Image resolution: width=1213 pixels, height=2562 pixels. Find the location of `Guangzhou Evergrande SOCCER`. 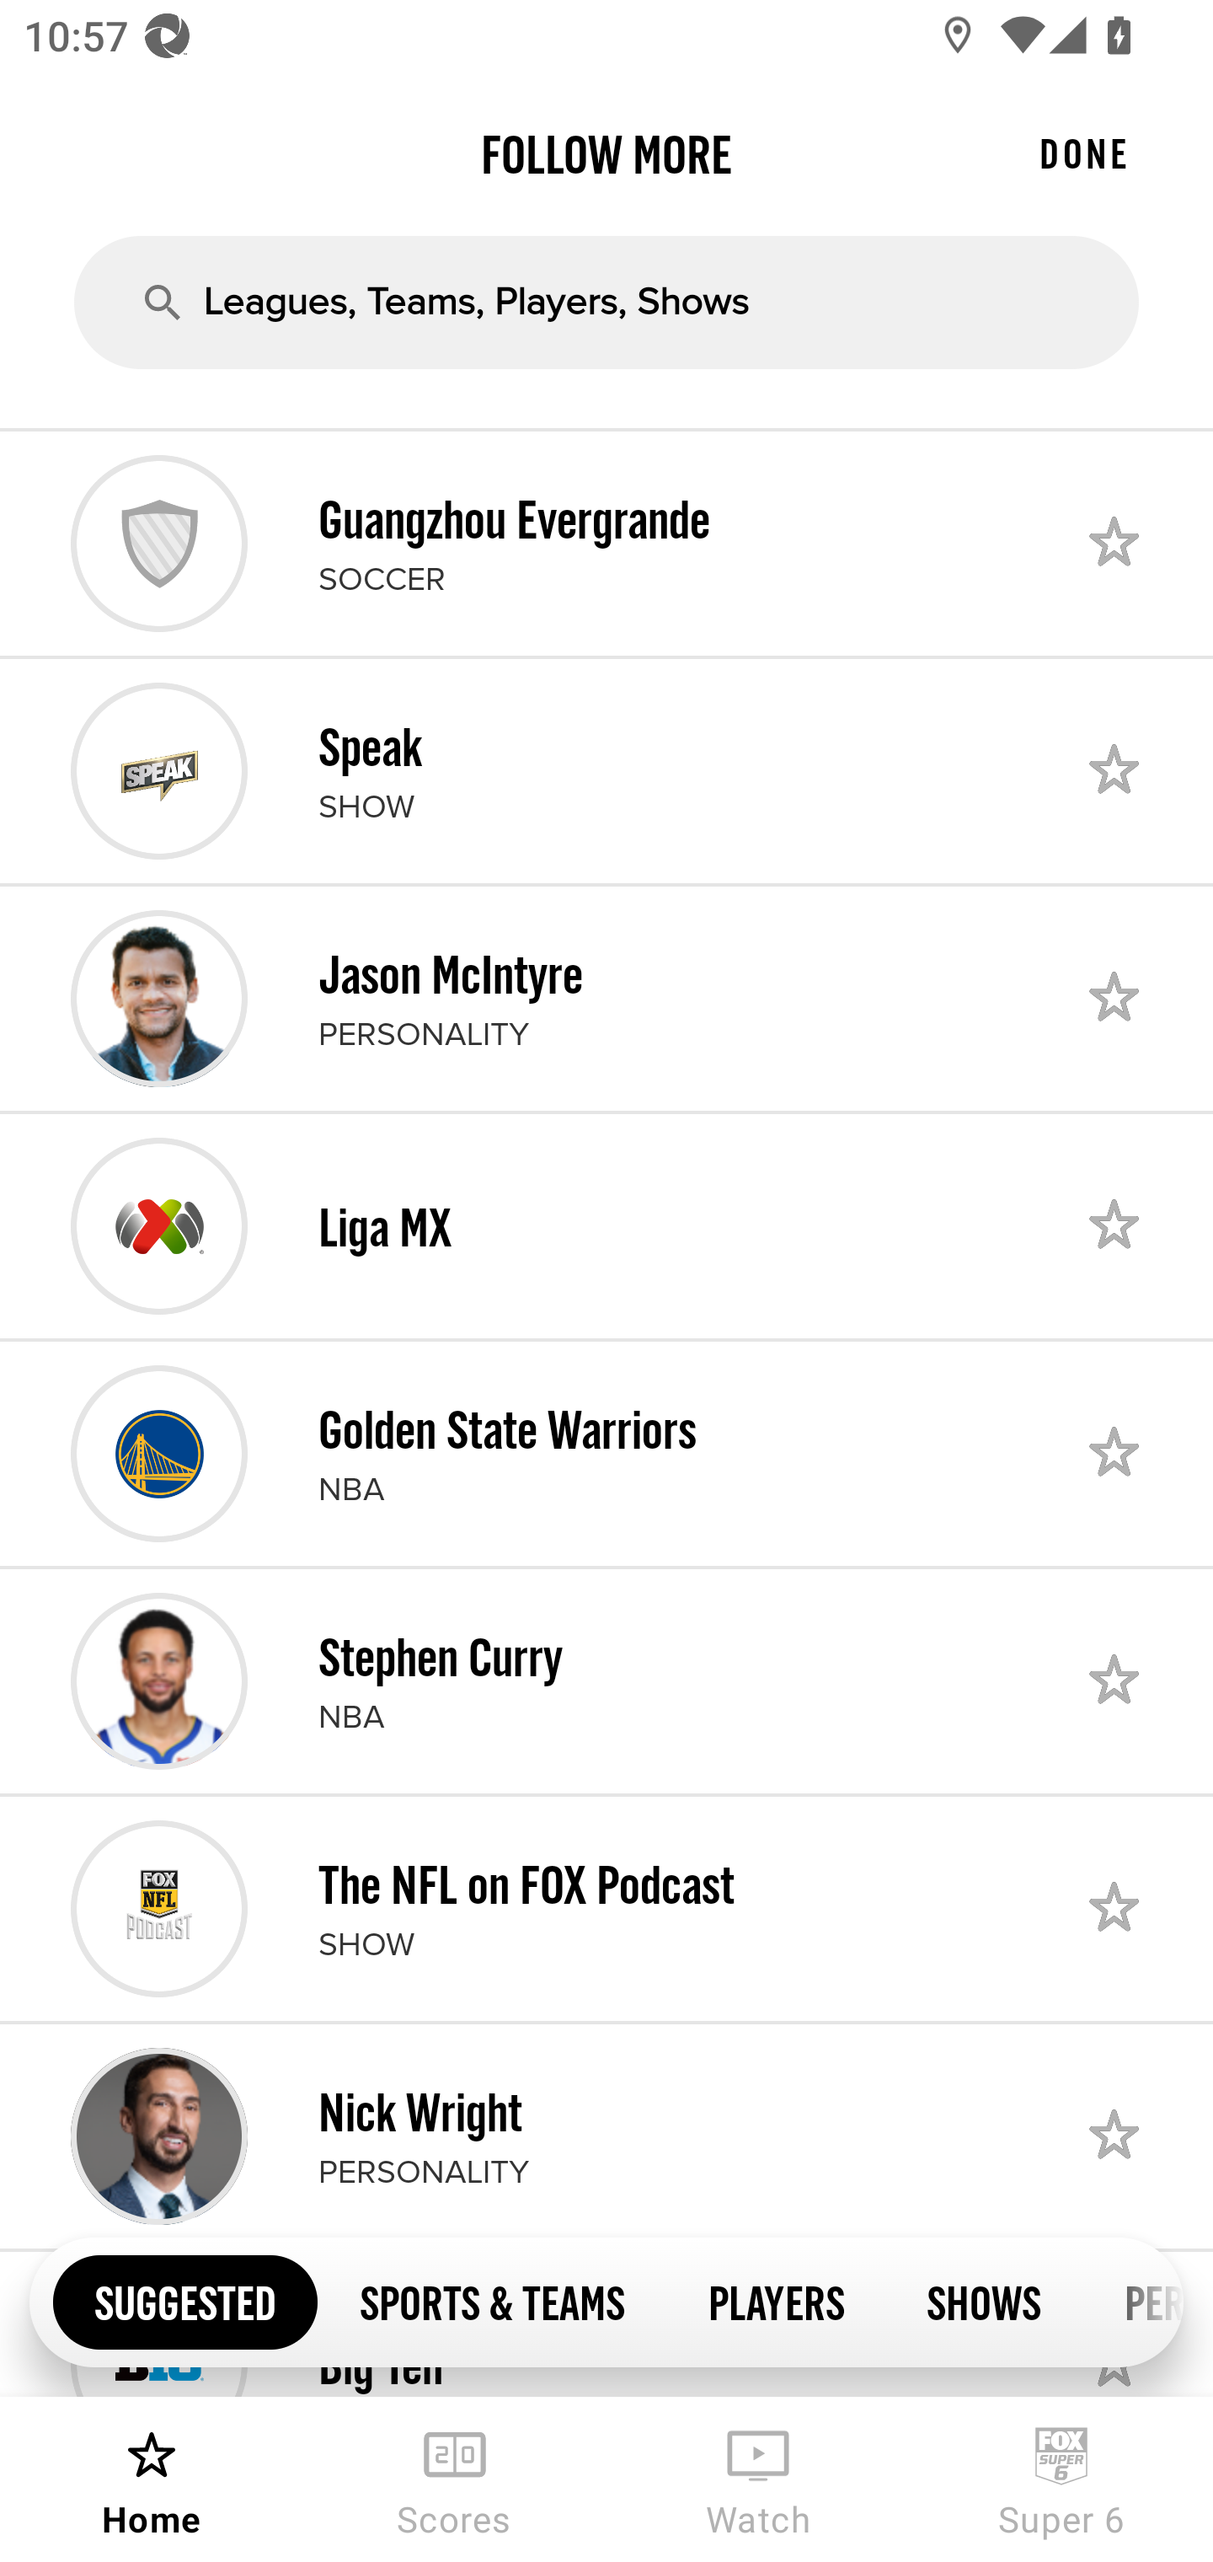

Guangzhou Evergrande SOCCER is located at coordinates (606, 543).